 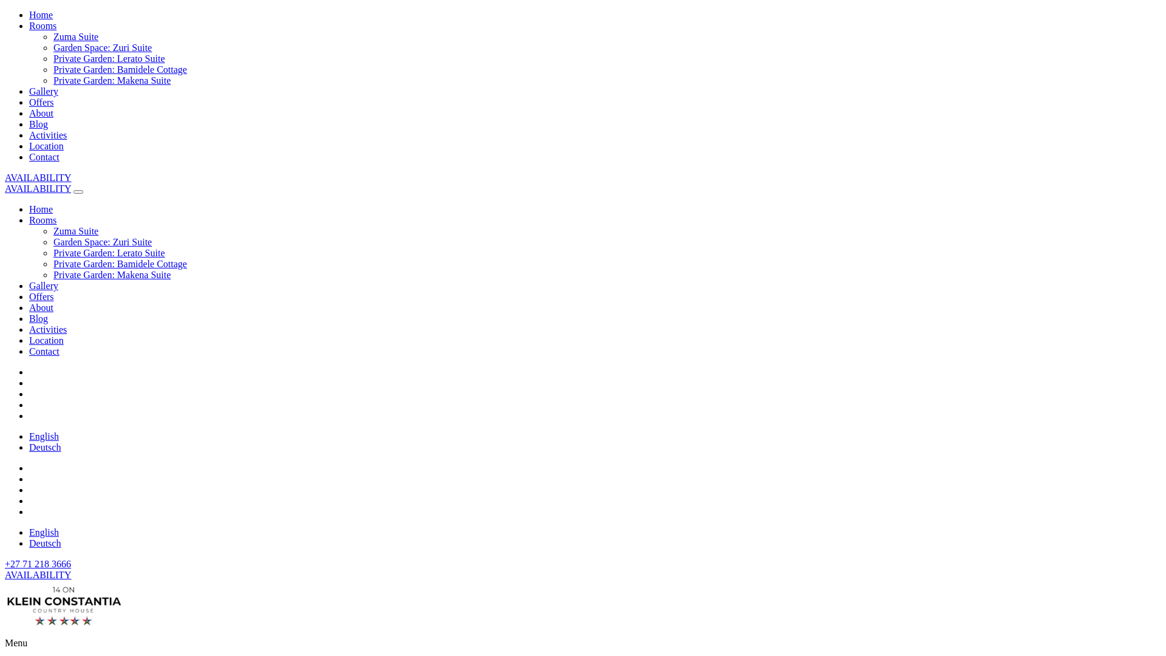 What do you see at coordinates (38, 188) in the screenshot?
I see `AVAILABILITY` at bounding box center [38, 188].